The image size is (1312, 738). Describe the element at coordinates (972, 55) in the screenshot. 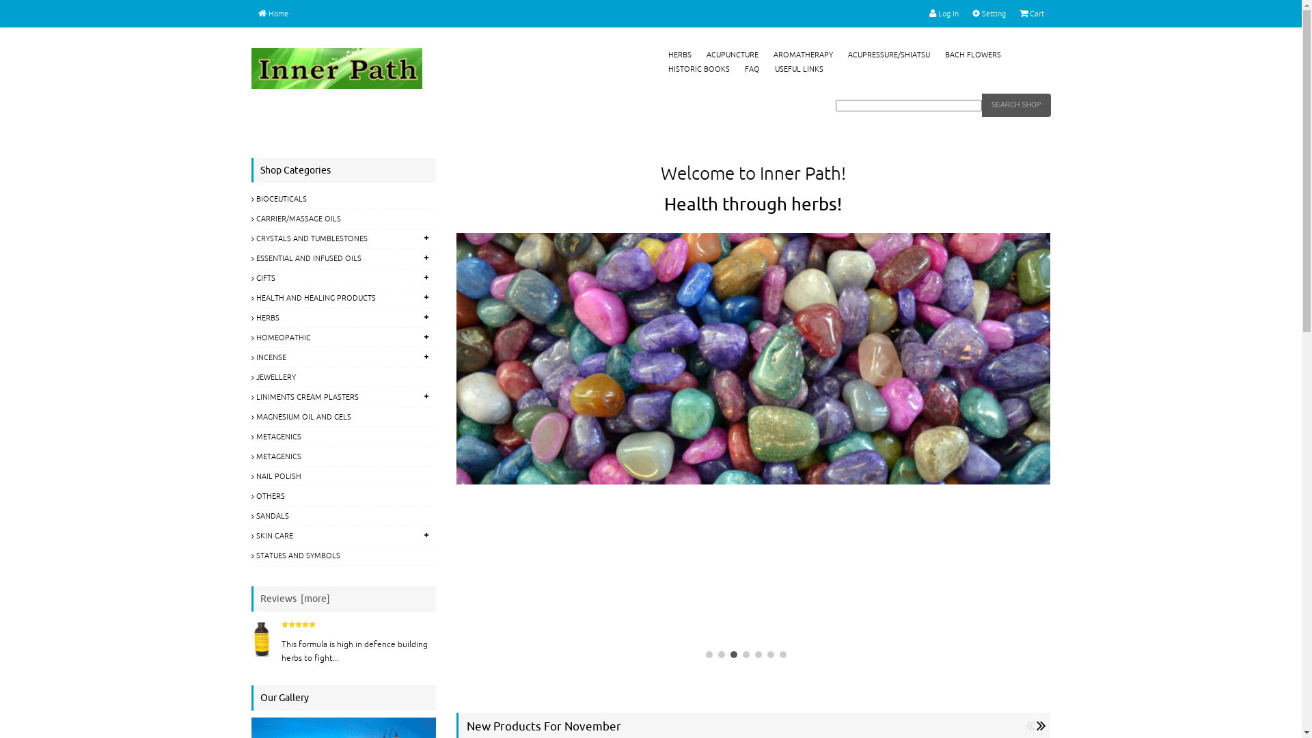

I see `BACH FLOWERS` at that location.